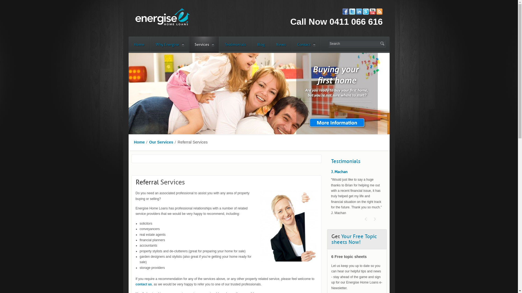  Describe the element at coordinates (144, 284) in the screenshot. I see `contact us` at that location.